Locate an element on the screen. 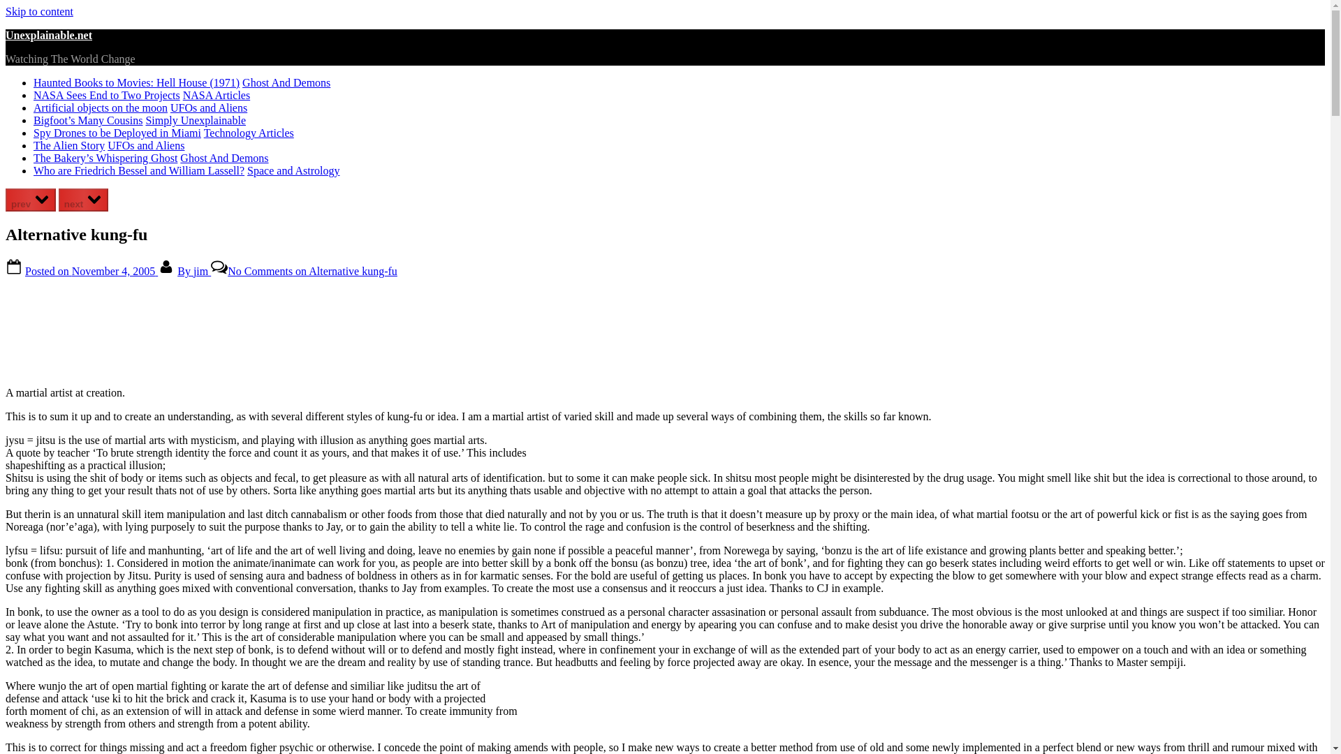  Unexplainable.net is located at coordinates (49, 35).